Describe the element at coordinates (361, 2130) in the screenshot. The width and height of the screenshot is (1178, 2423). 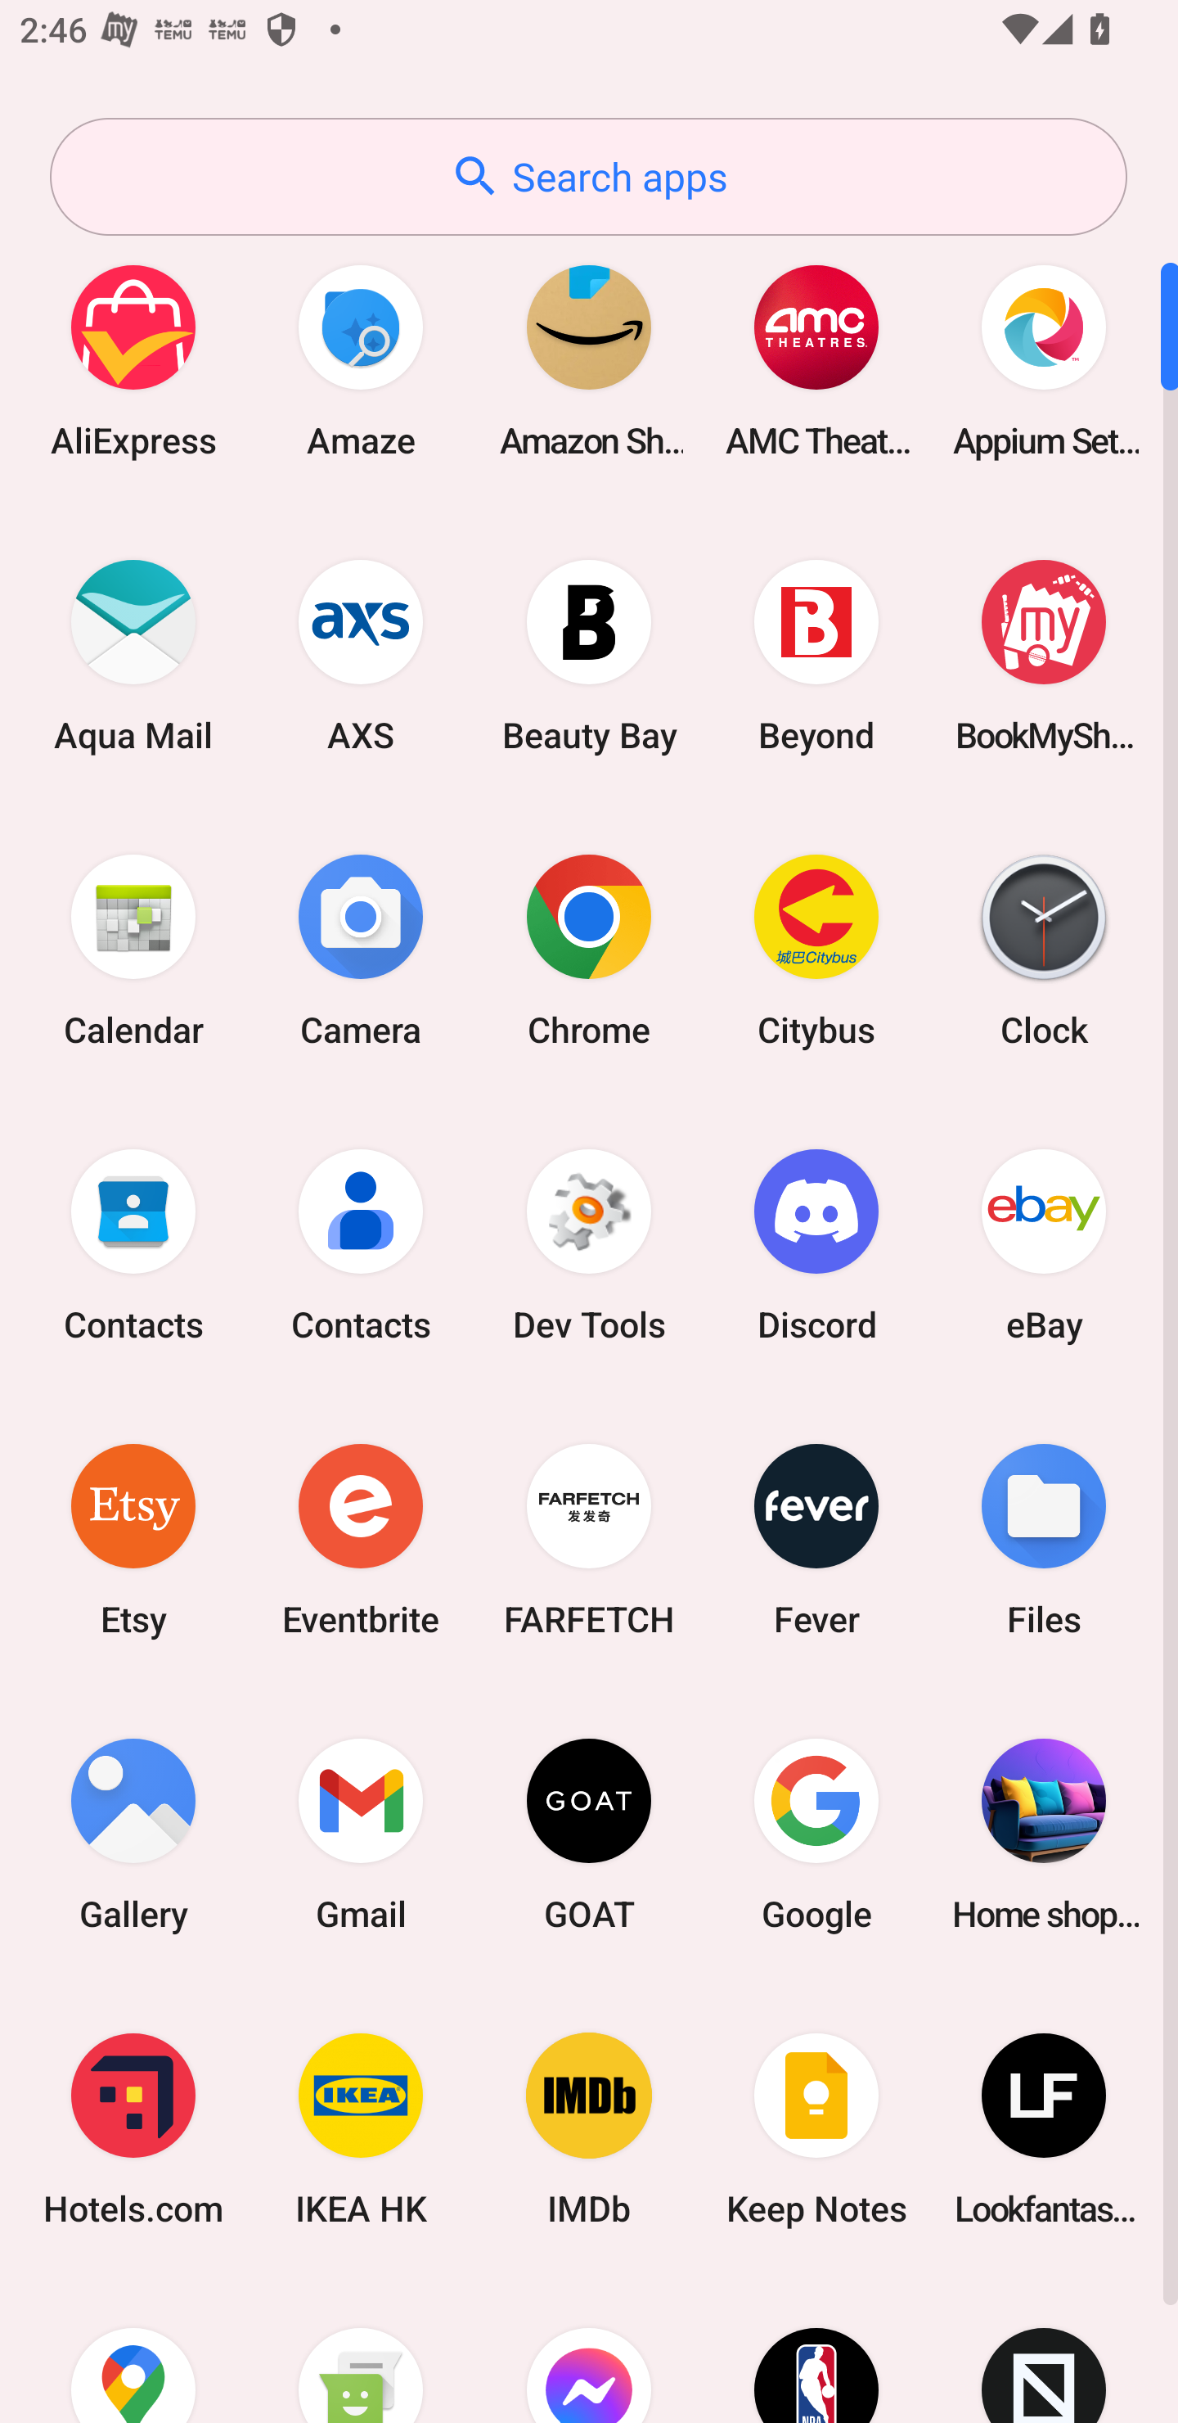
I see `IKEA HK` at that location.